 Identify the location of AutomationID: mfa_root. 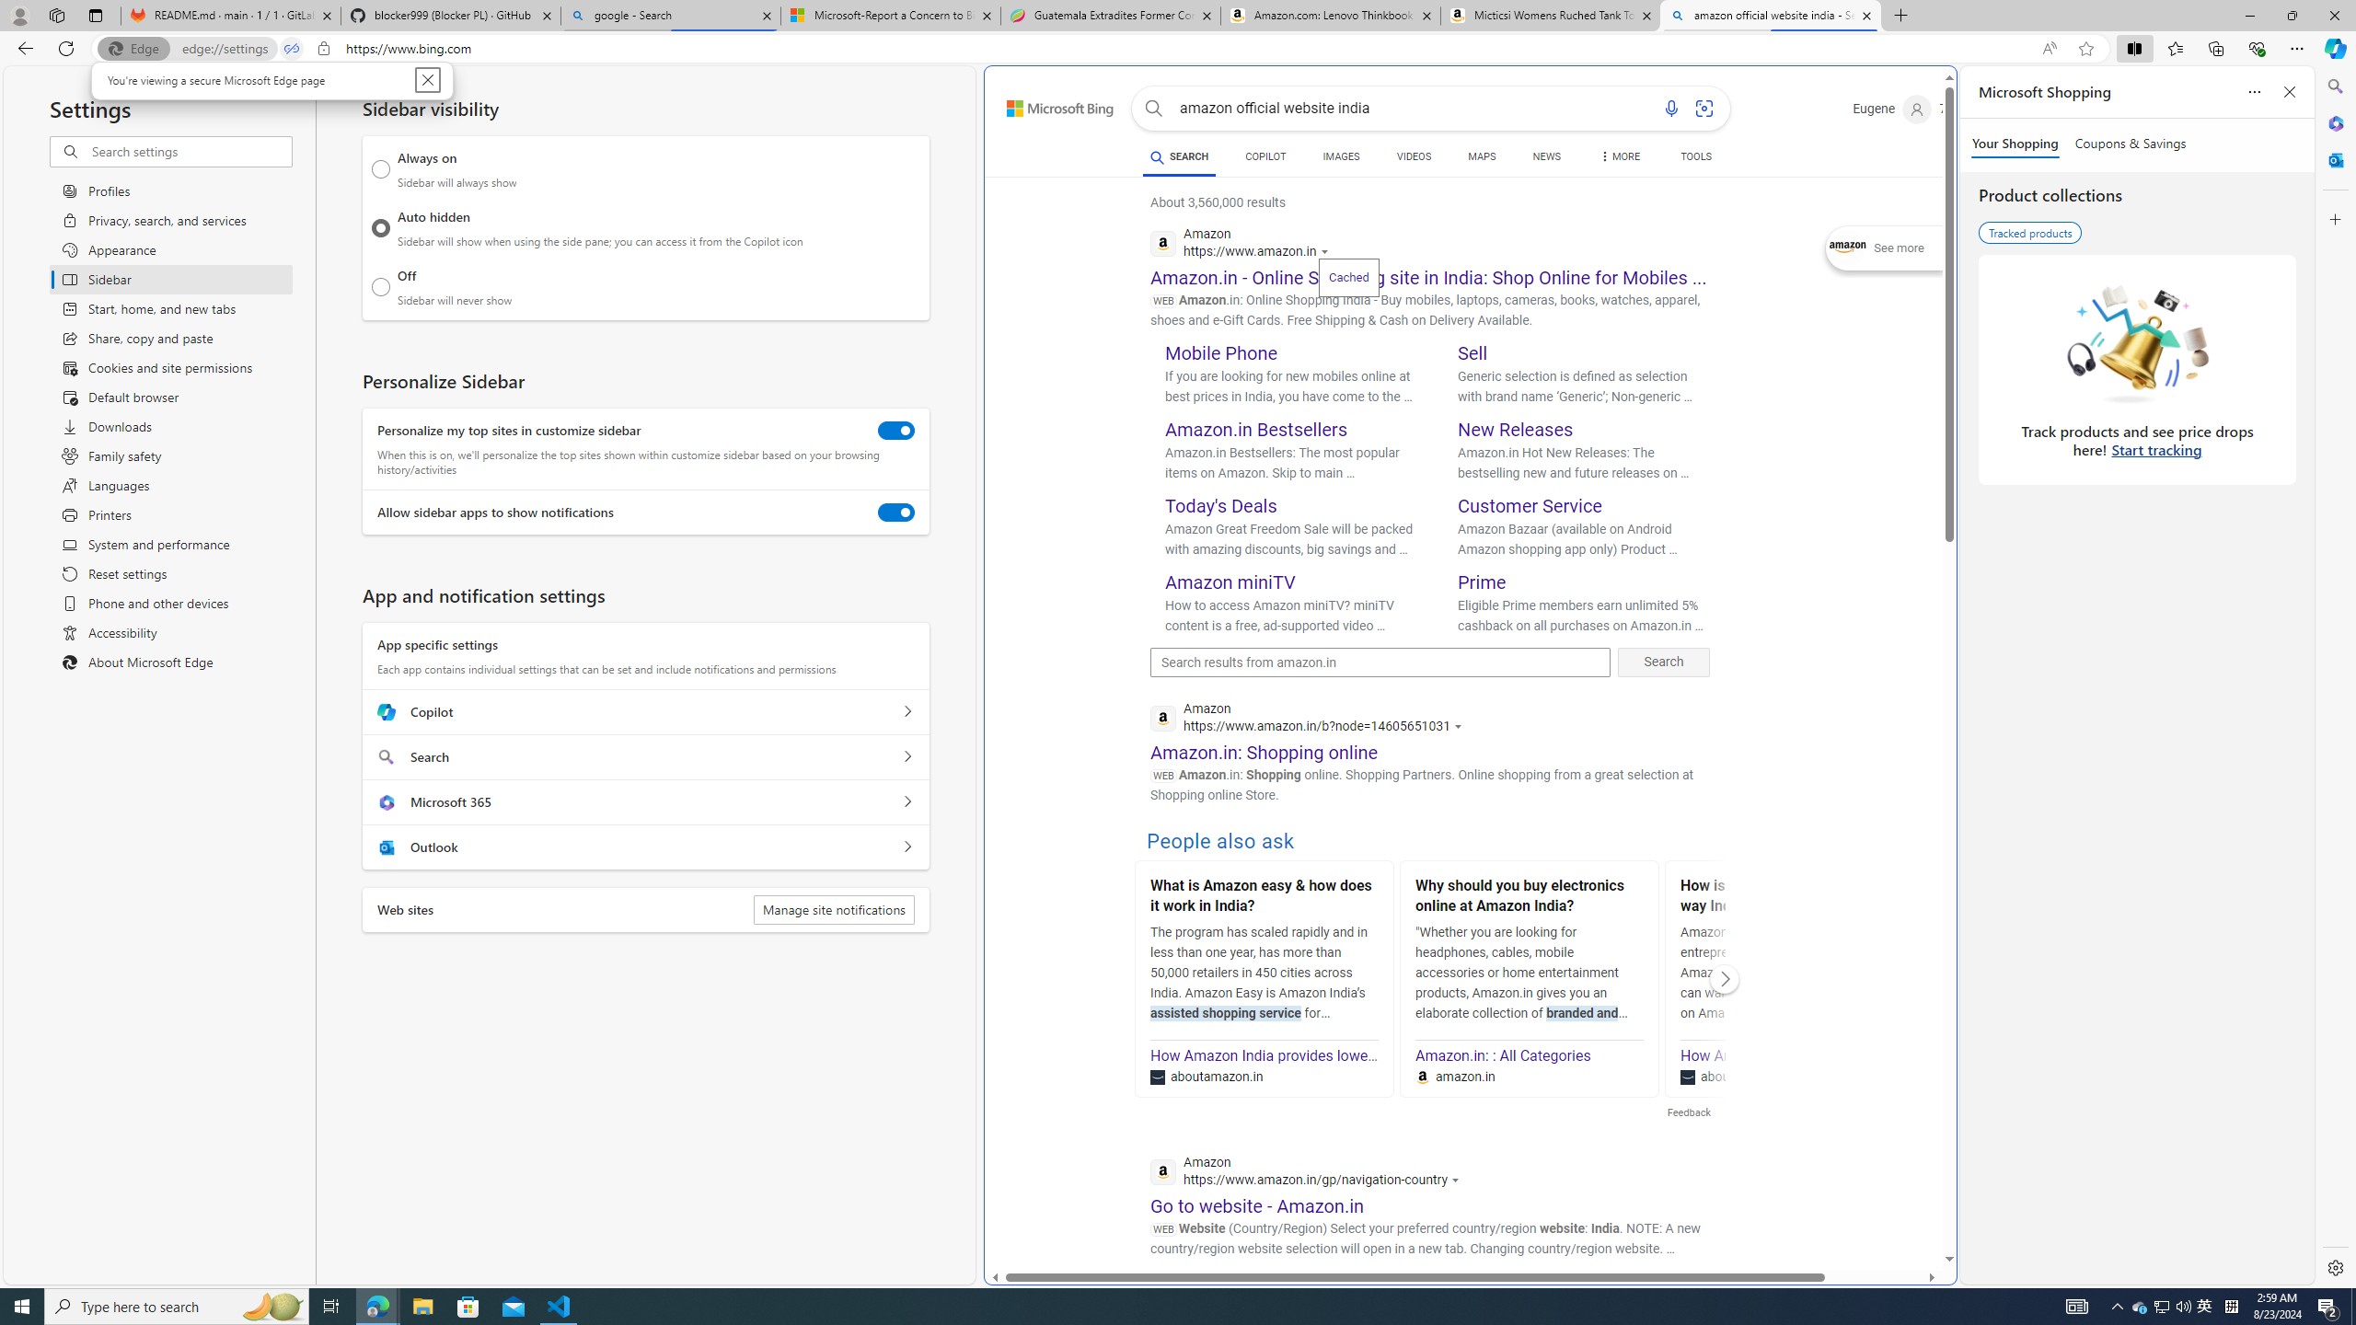
(1879, 1204).